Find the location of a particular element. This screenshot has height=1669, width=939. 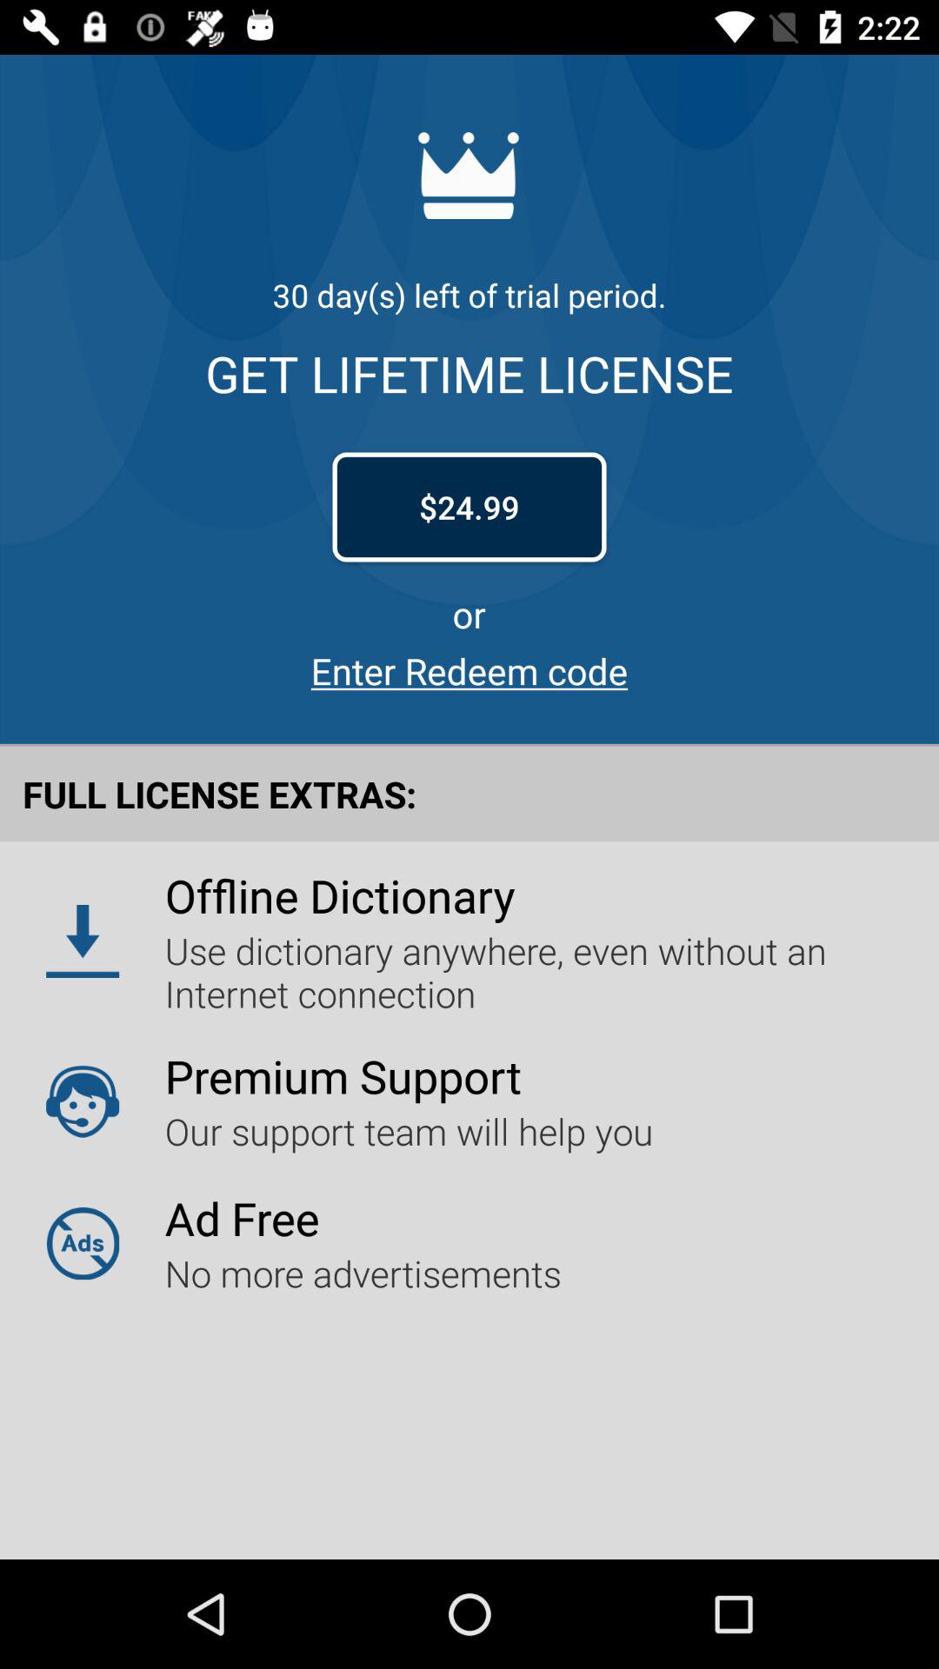

turn off item below the or is located at coordinates (469, 671).